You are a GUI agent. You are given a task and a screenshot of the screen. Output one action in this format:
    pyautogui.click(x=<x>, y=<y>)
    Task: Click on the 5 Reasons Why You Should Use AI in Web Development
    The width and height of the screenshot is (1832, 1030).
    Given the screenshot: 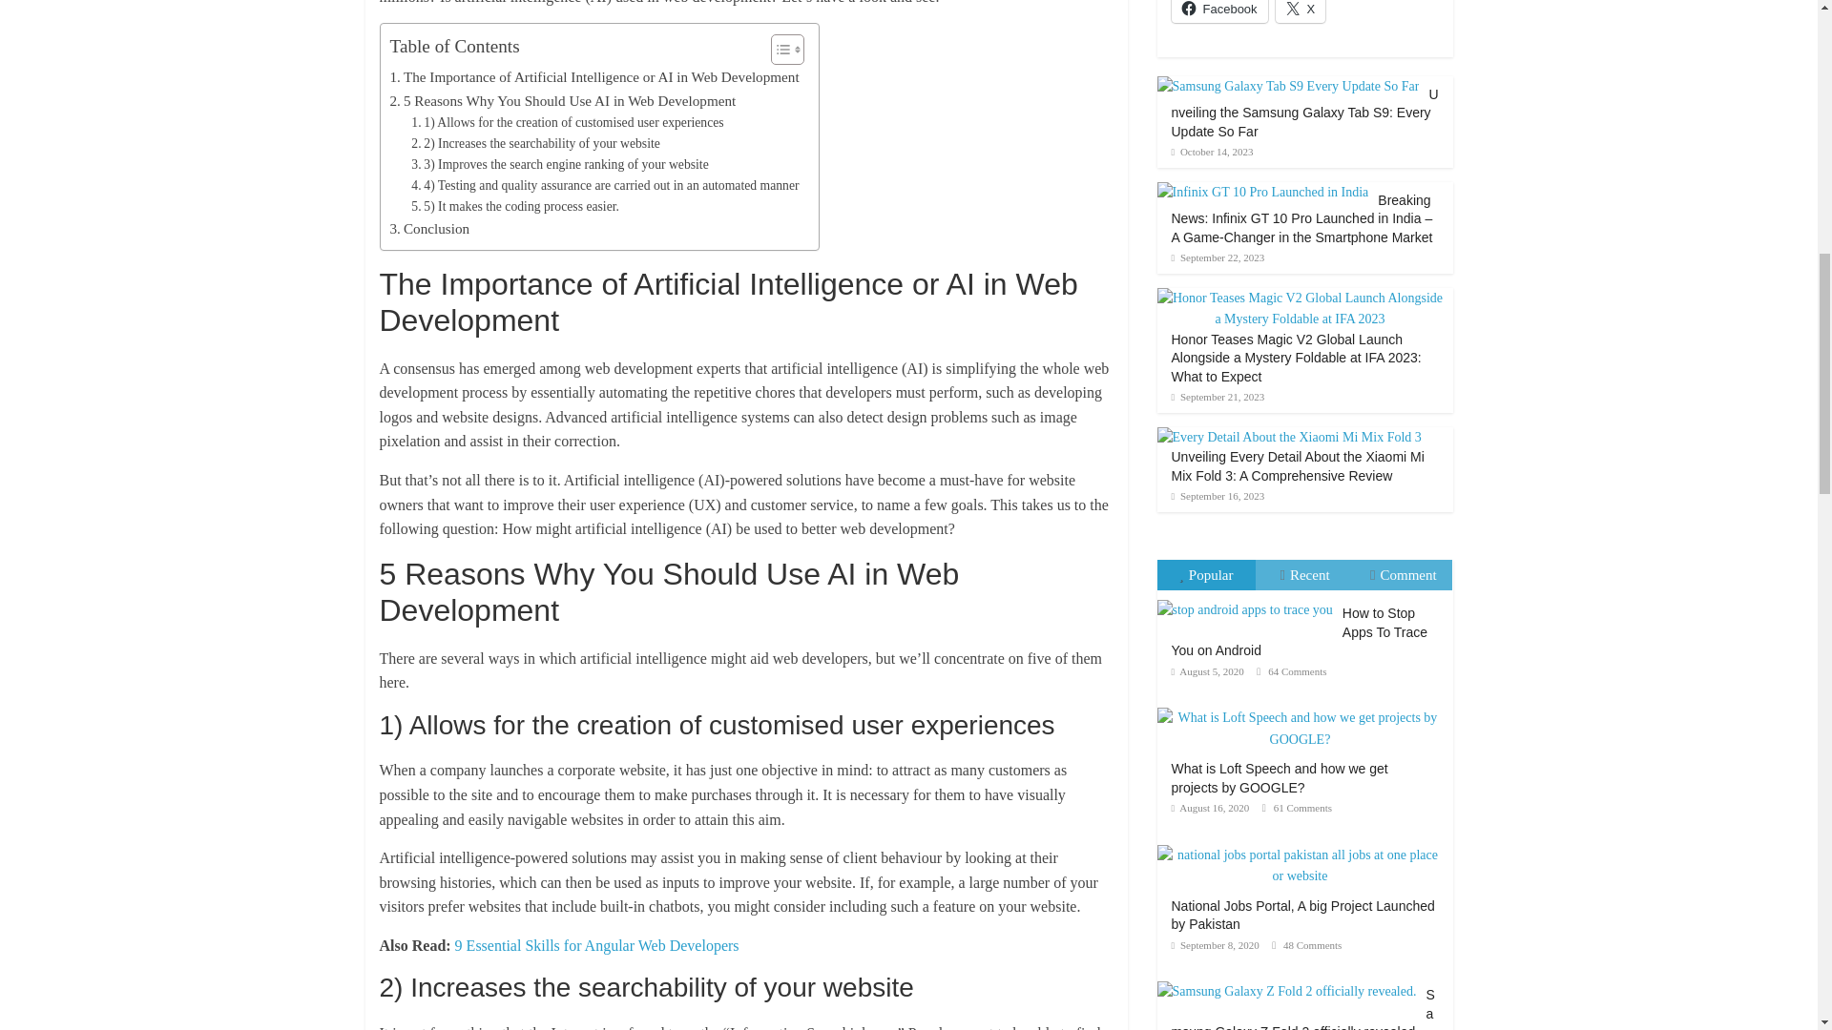 What is the action you would take?
    pyautogui.click(x=562, y=100)
    